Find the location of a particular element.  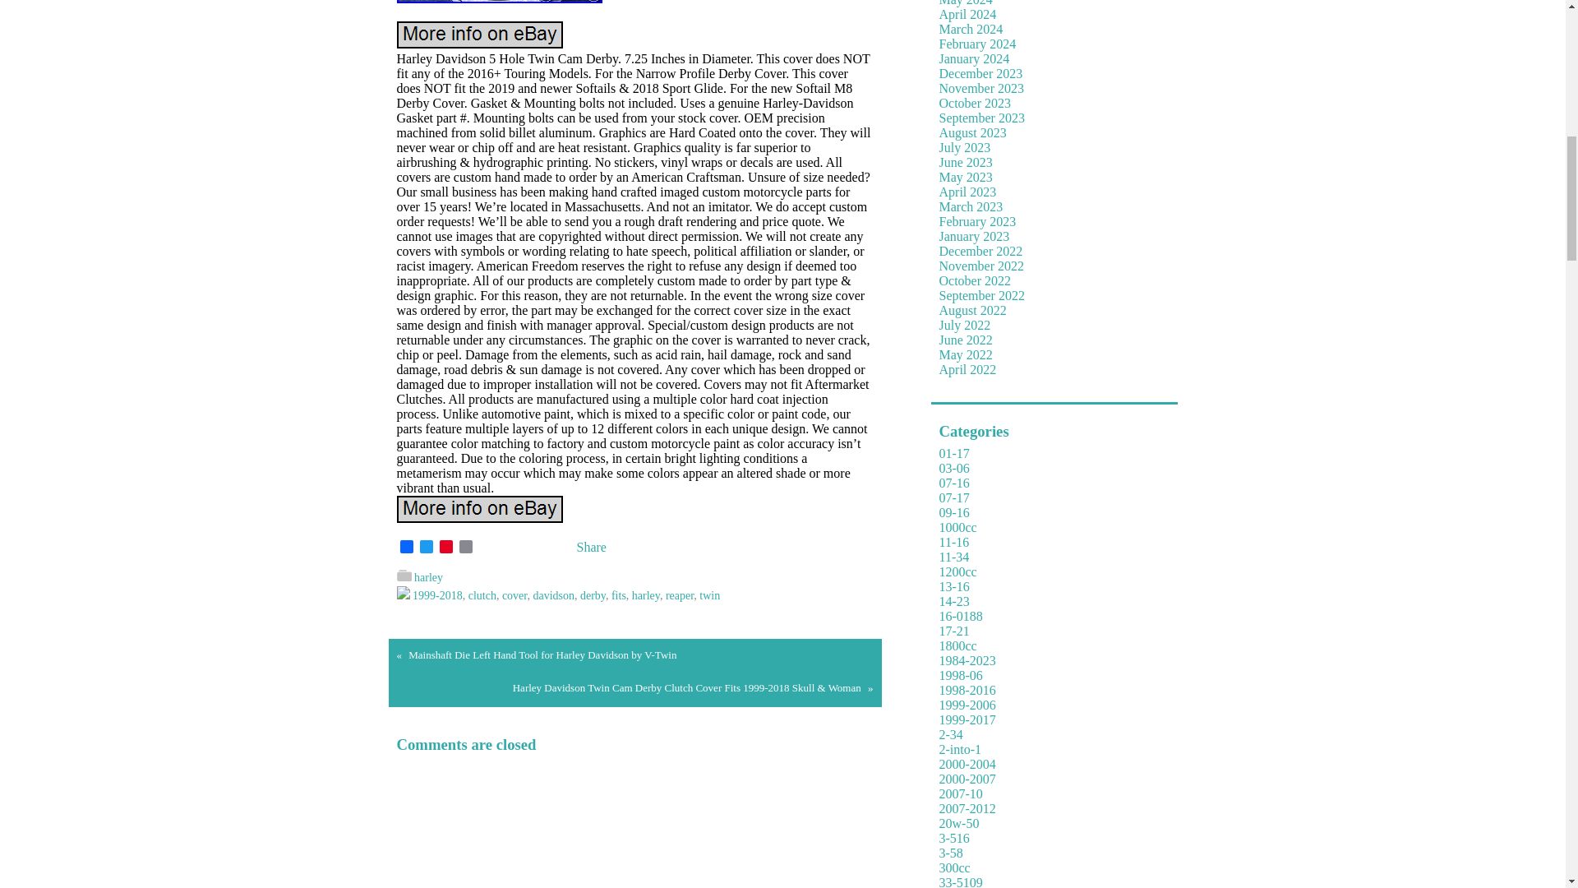

Mainshaft Die Left Hand Tool for Harley Davidson by V-Twin is located at coordinates (542, 654).